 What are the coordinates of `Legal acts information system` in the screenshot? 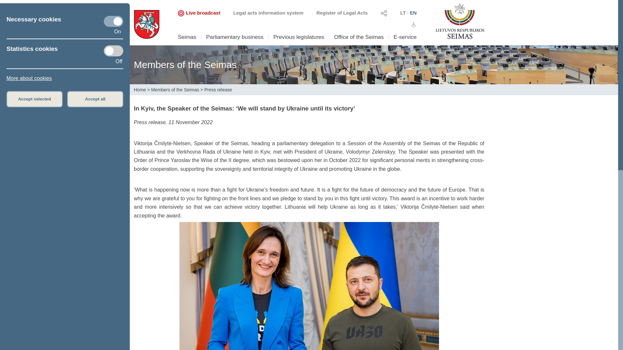 It's located at (268, 13).